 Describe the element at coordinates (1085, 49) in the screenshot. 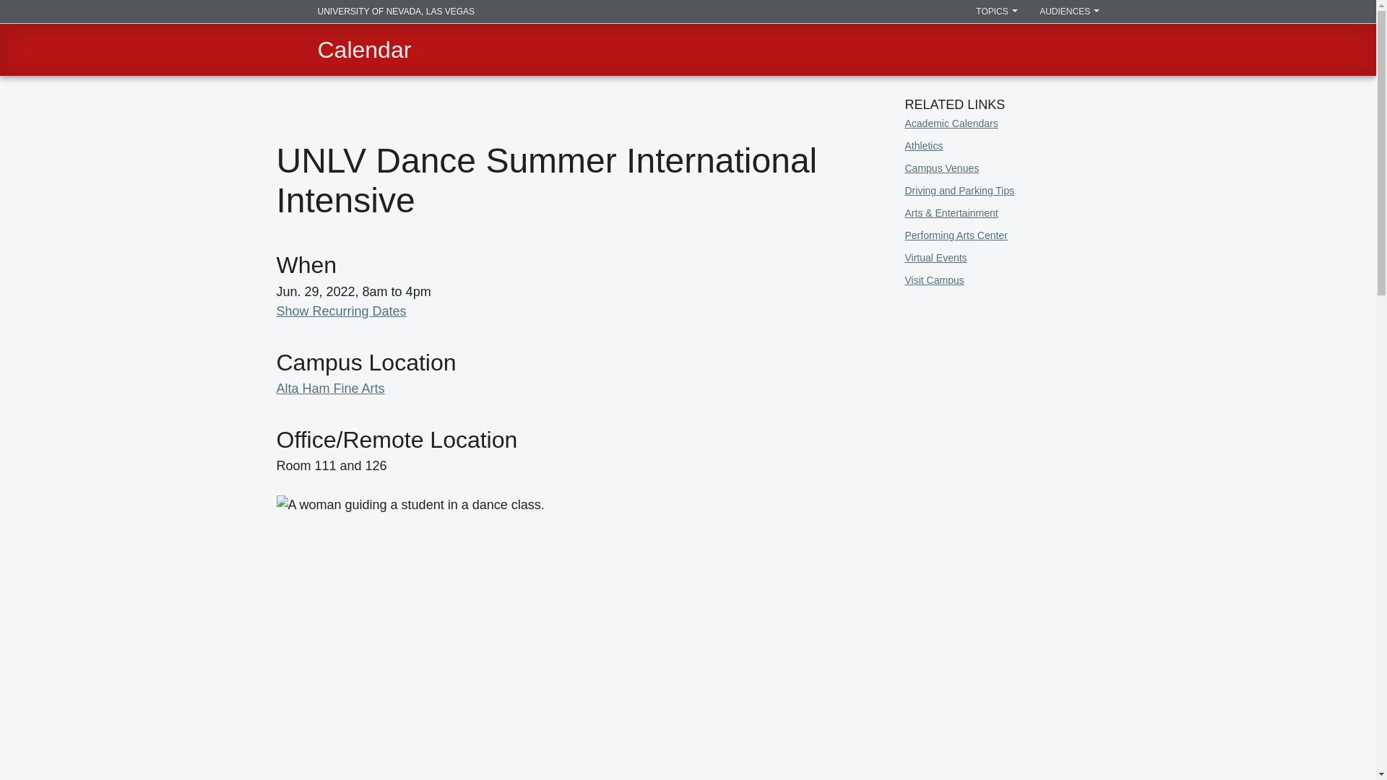

I see `Find` at that location.